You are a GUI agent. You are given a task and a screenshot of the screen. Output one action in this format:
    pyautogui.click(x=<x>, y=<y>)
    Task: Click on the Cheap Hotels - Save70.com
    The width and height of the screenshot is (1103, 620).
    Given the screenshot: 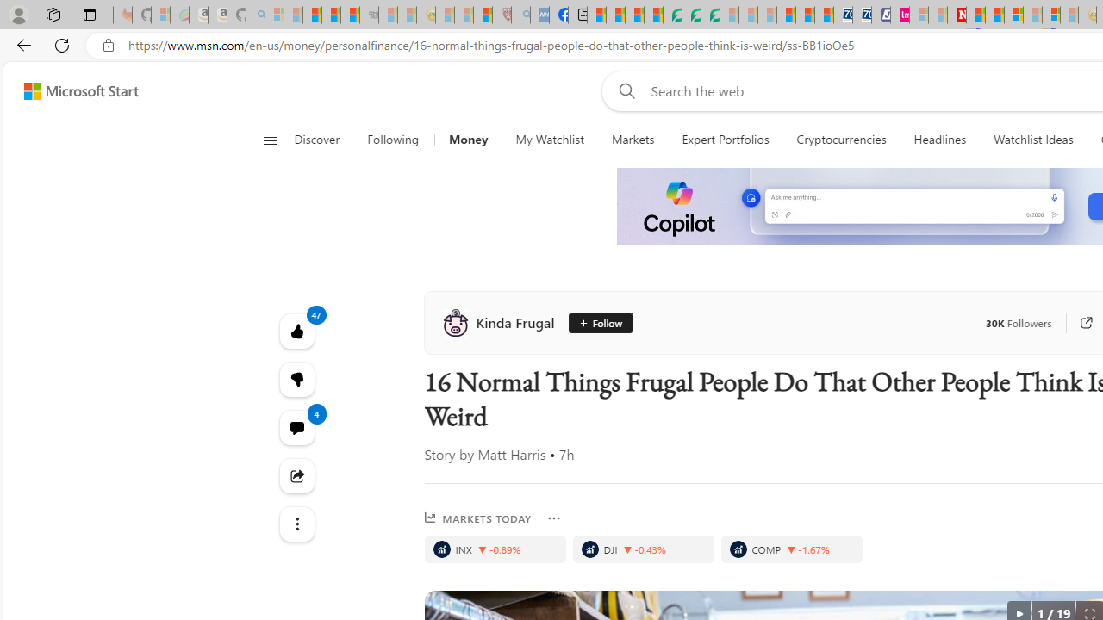 What is the action you would take?
    pyautogui.click(x=862, y=15)
    